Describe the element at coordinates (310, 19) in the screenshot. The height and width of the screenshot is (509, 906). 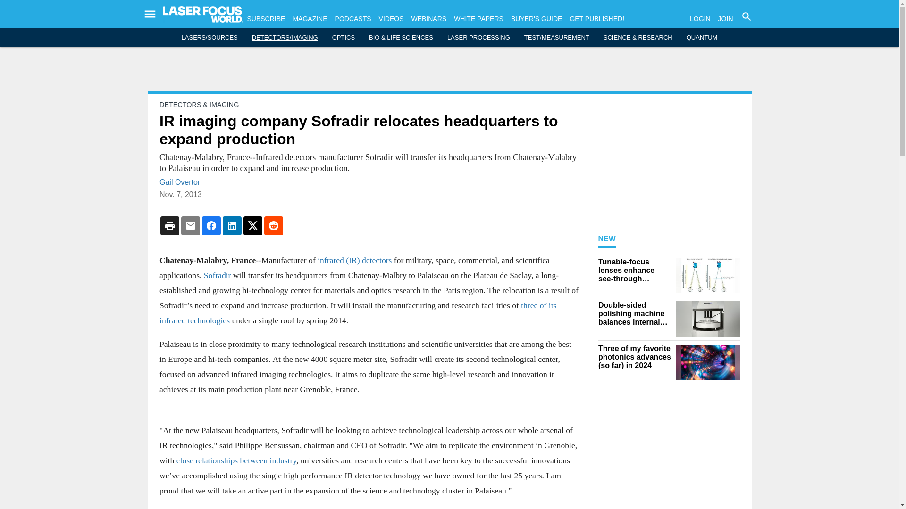
I see `MAGAZINE` at that location.